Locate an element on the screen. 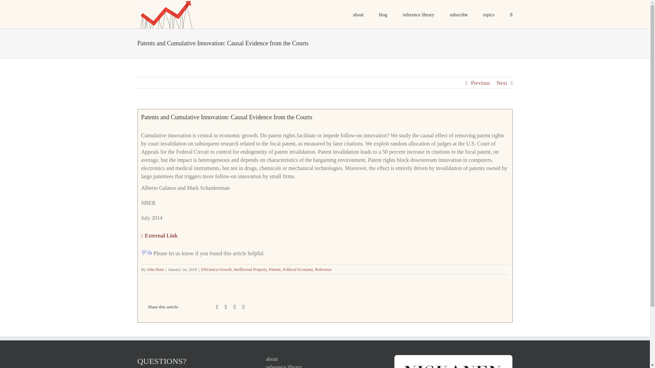 The height and width of the screenshot is (368, 655). Intellectual Property is located at coordinates (250, 270).